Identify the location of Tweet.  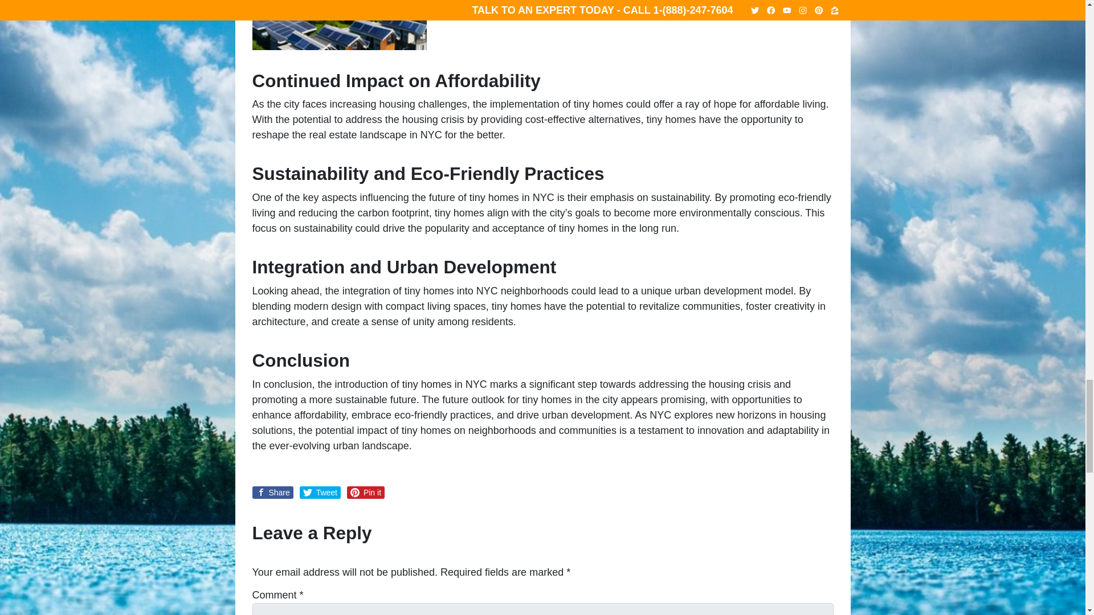
(320, 492).